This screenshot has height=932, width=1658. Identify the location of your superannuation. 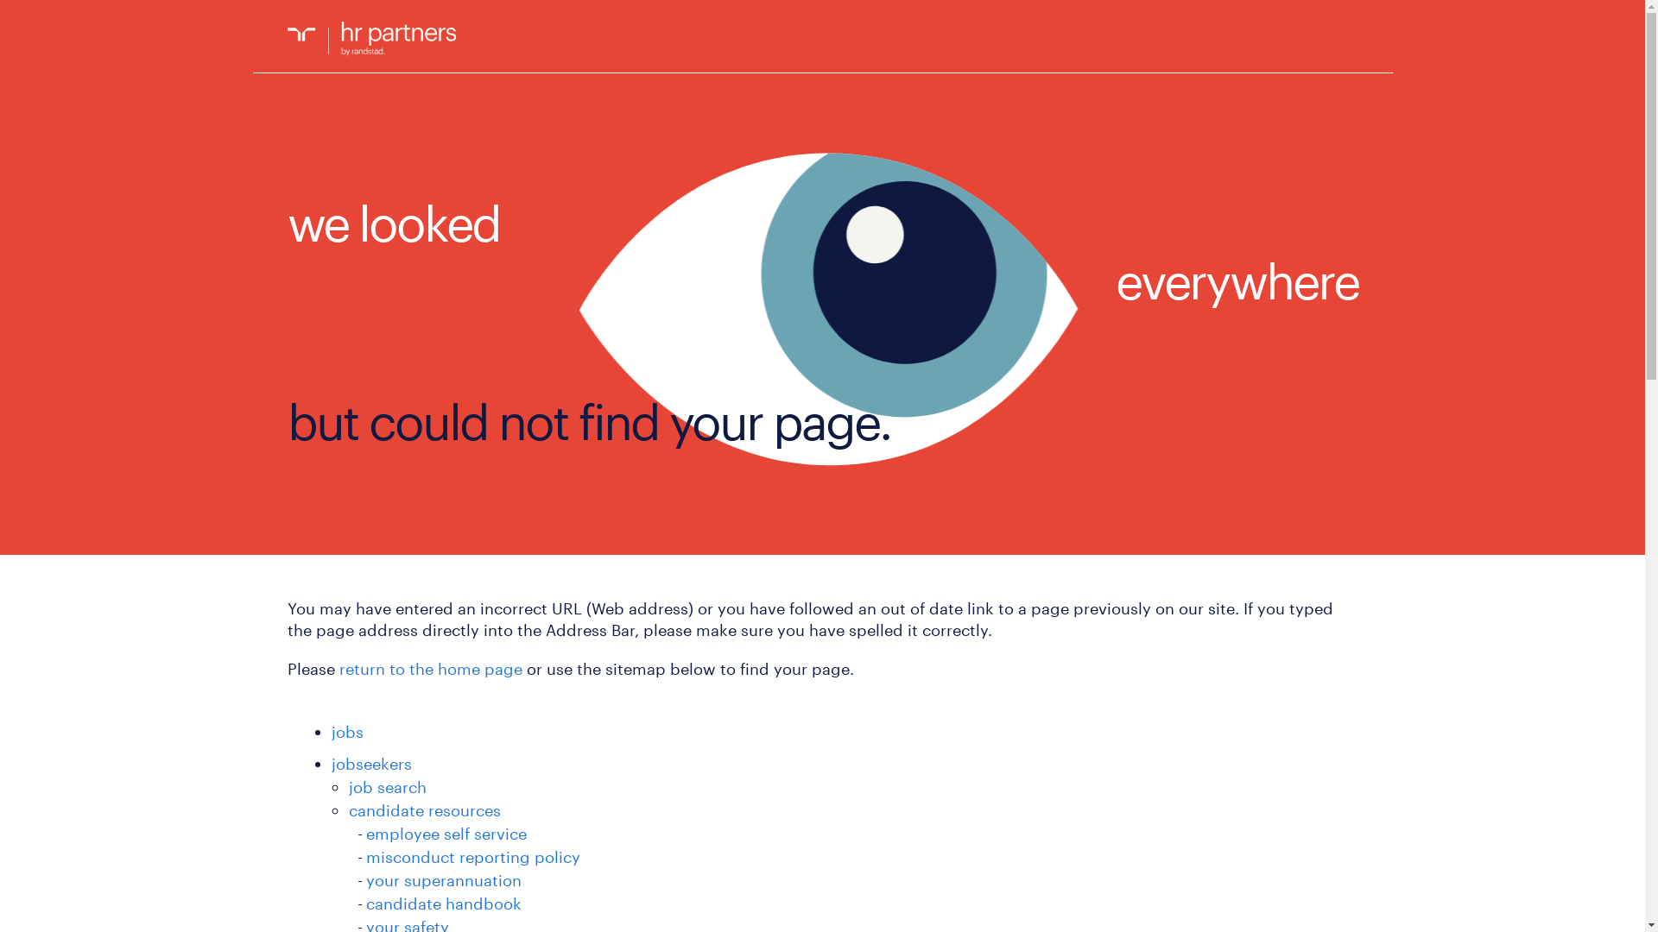
(444, 880).